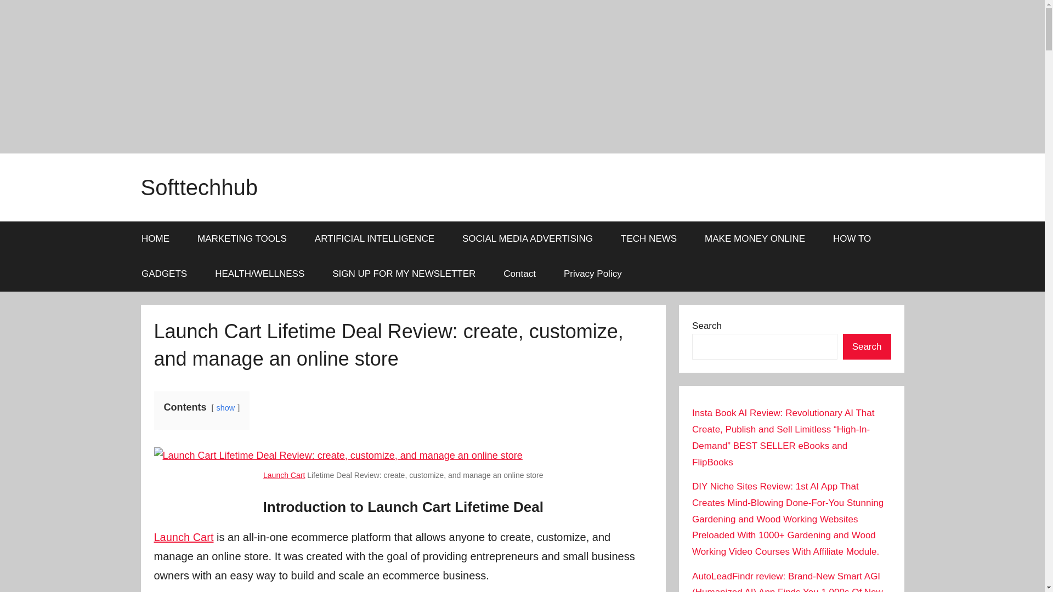 This screenshot has width=1053, height=592. What do you see at coordinates (374, 238) in the screenshot?
I see `ARTIFICIAL INTELLIGENCE` at bounding box center [374, 238].